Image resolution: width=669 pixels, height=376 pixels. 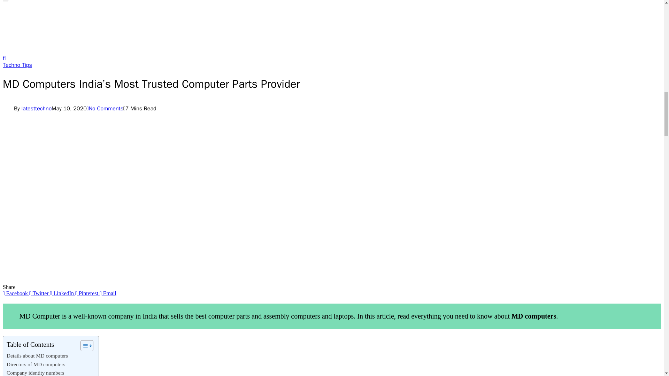 I want to click on Twitter, so click(x=40, y=293).